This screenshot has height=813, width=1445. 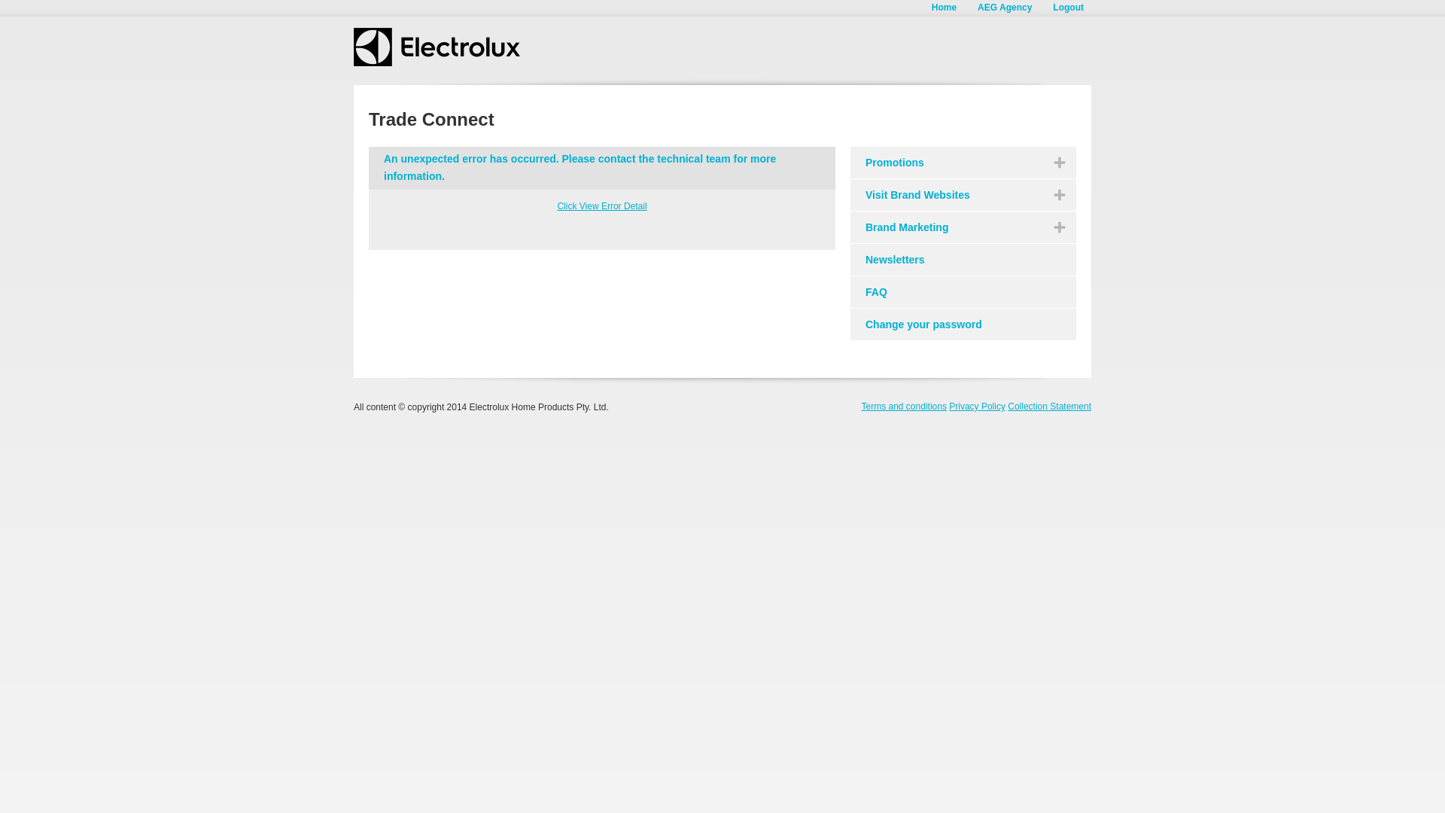 I want to click on FAQ, so click(x=963, y=292).